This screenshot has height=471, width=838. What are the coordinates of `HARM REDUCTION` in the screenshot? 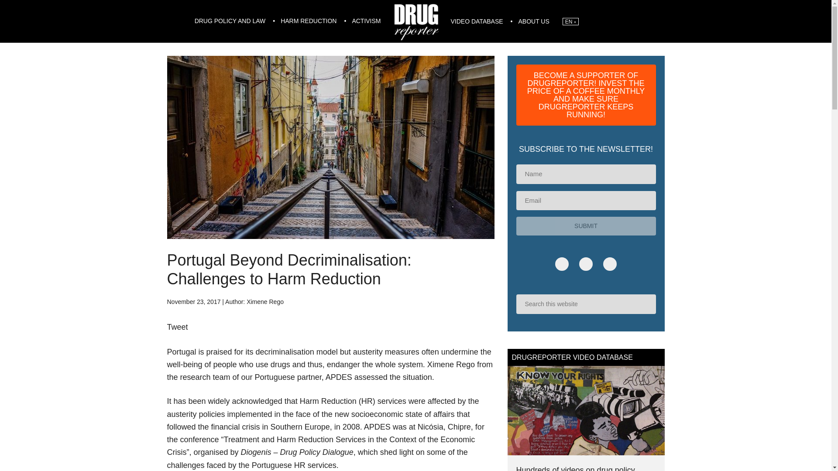 It's located at (309, 21).